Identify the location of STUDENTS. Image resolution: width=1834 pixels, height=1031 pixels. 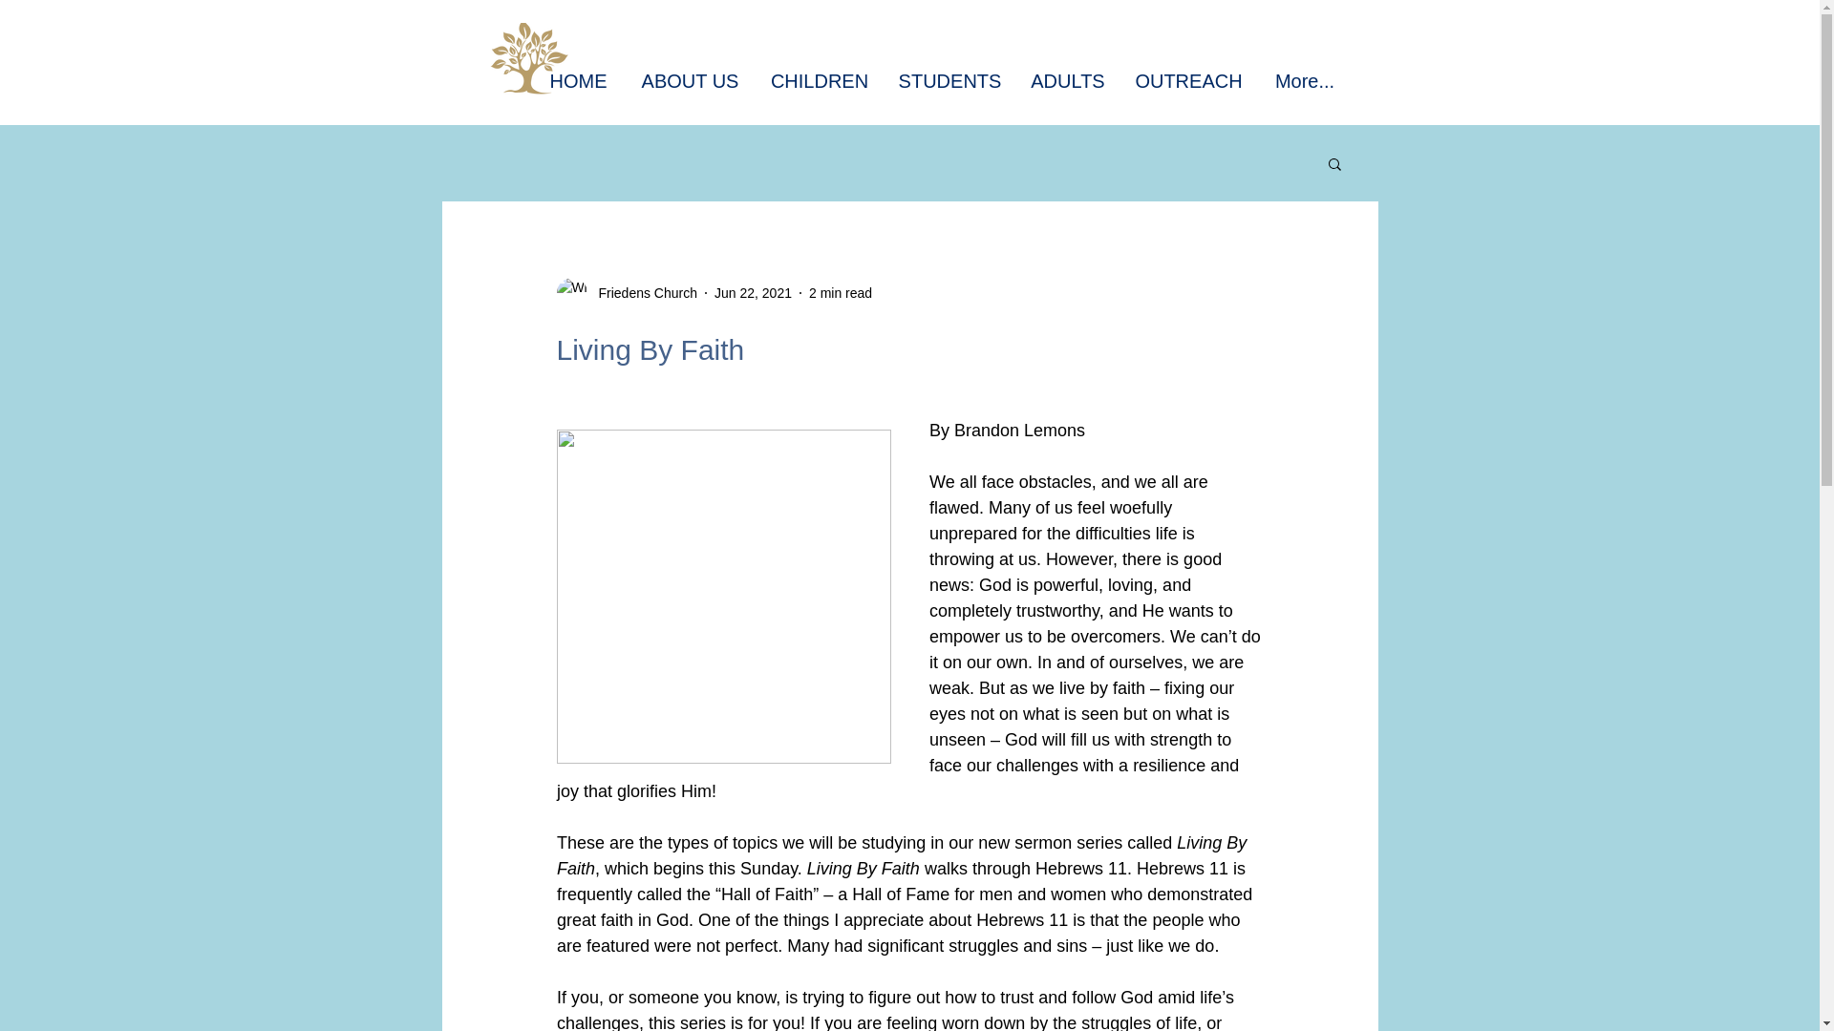
(949, 80).